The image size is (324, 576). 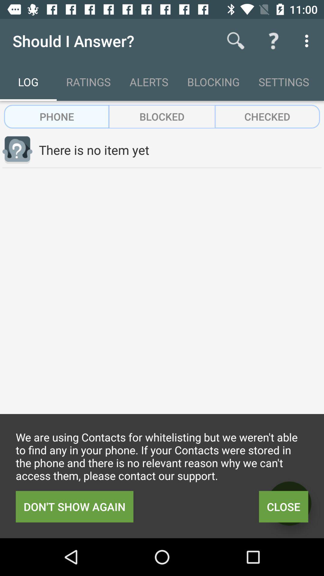 I want to click on swipe to the blocked, so click(x=162, y=116).